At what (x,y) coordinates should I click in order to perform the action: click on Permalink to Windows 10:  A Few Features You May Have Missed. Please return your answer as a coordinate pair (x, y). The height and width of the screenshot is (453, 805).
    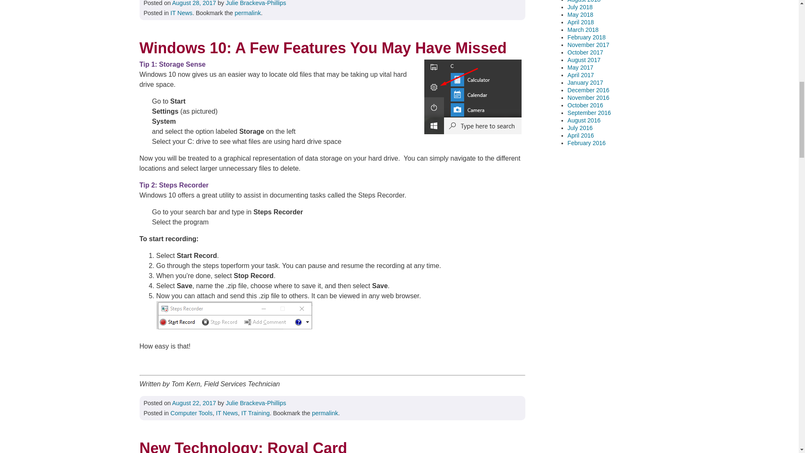
    Looking at the image, I should click on (325, 413).